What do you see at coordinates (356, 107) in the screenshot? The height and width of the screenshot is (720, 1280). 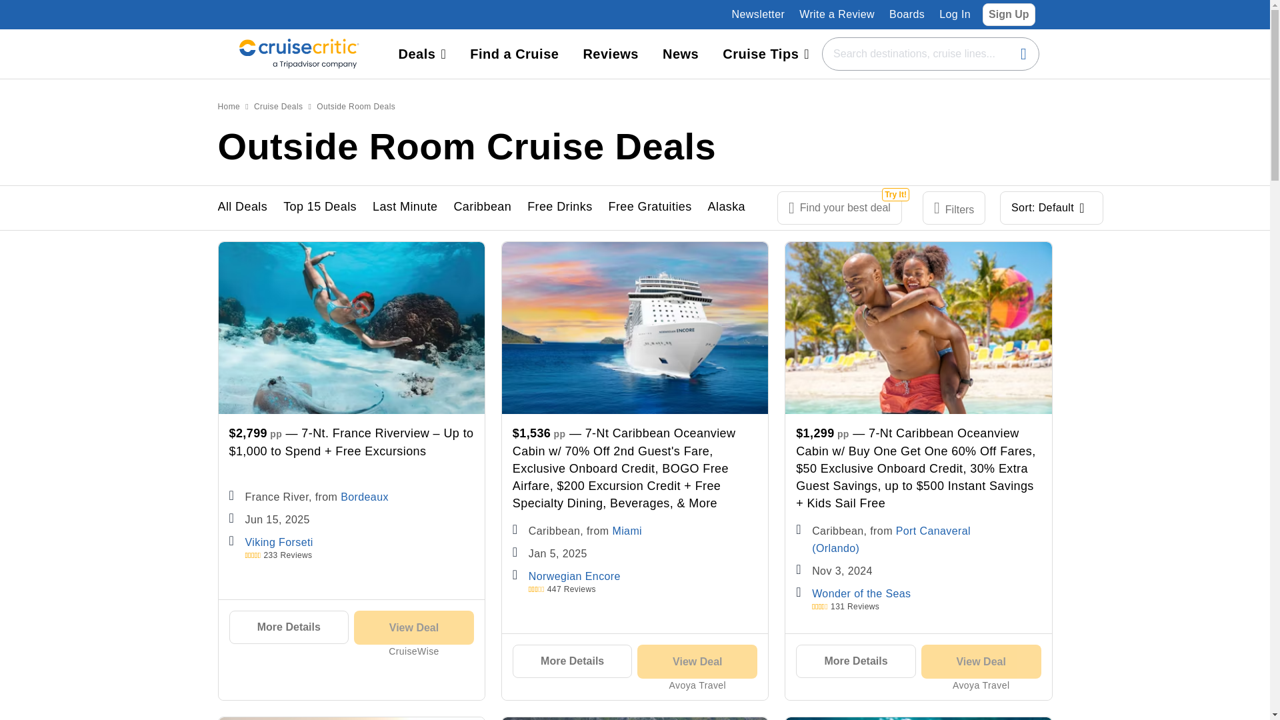 I see `Outside Room Deals` at bounding box center [356, 107].